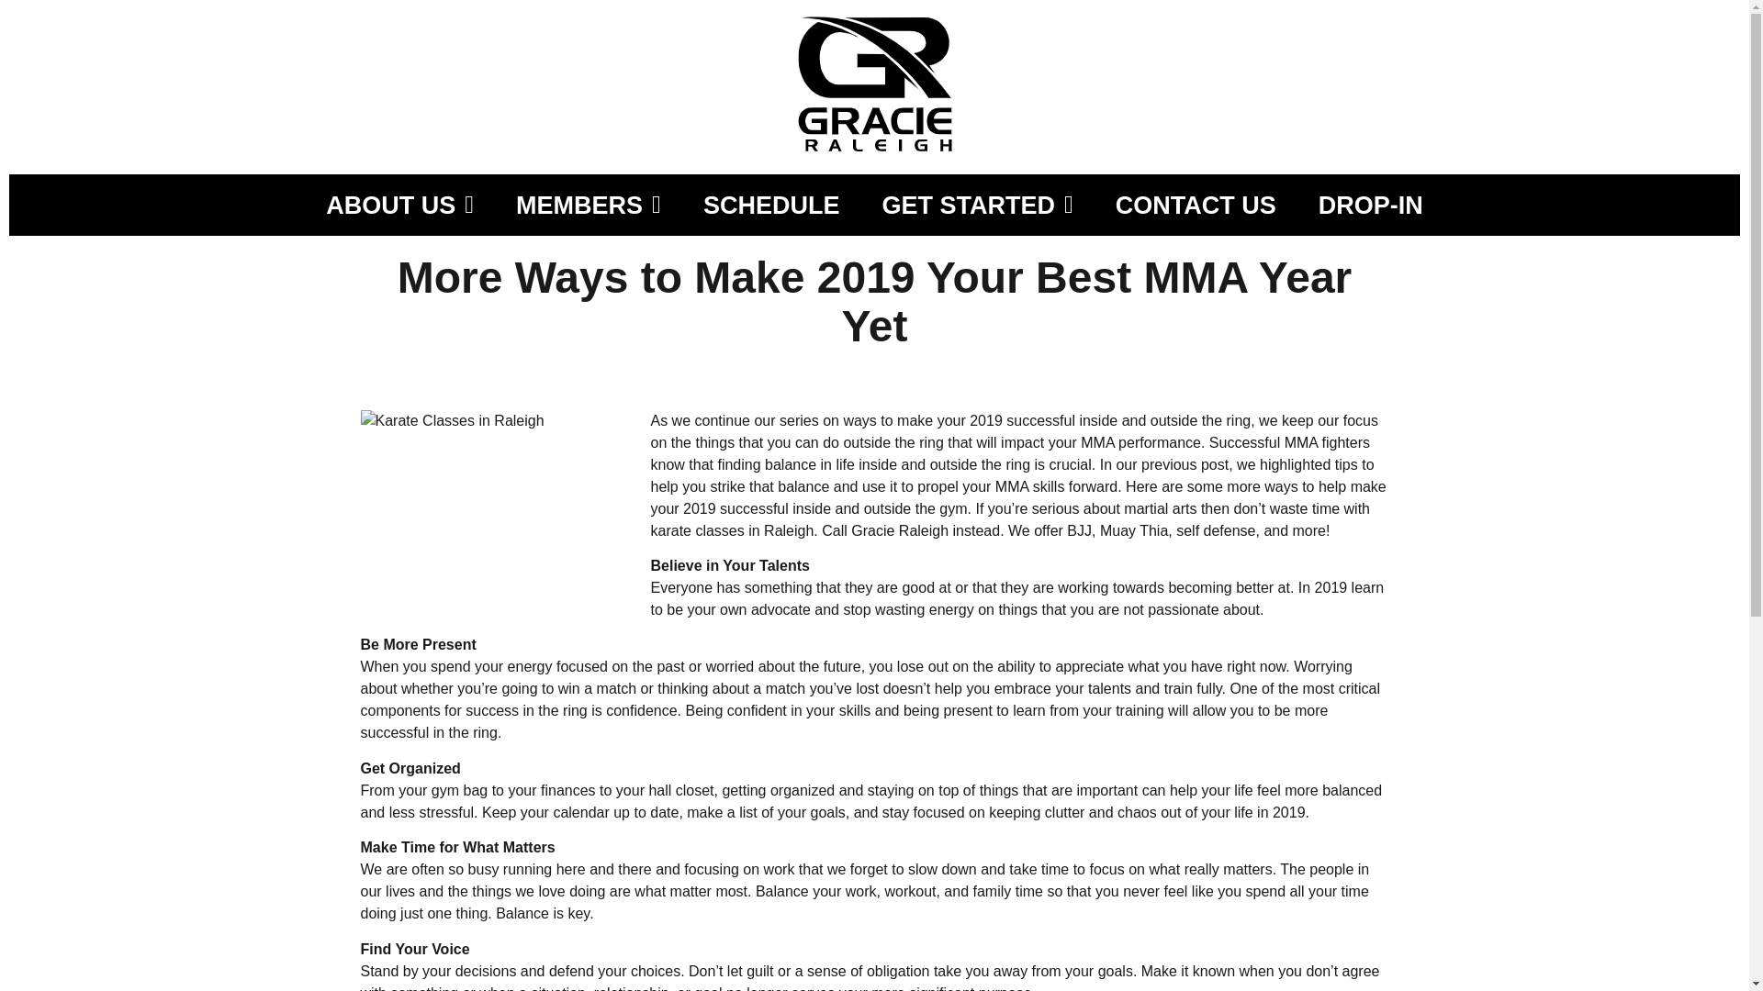 This screenshot has width=1763, height=991. I want to click on 2019 successful inside and outside the ring, so click(1109, 420).